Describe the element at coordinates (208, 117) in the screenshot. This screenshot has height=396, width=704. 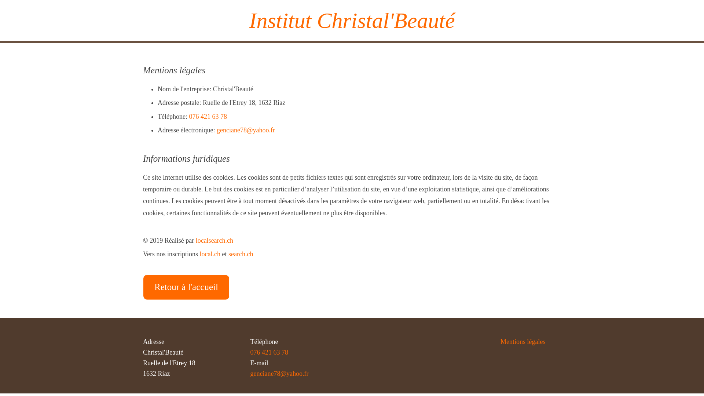
I see `076 421 63 78` at that location.